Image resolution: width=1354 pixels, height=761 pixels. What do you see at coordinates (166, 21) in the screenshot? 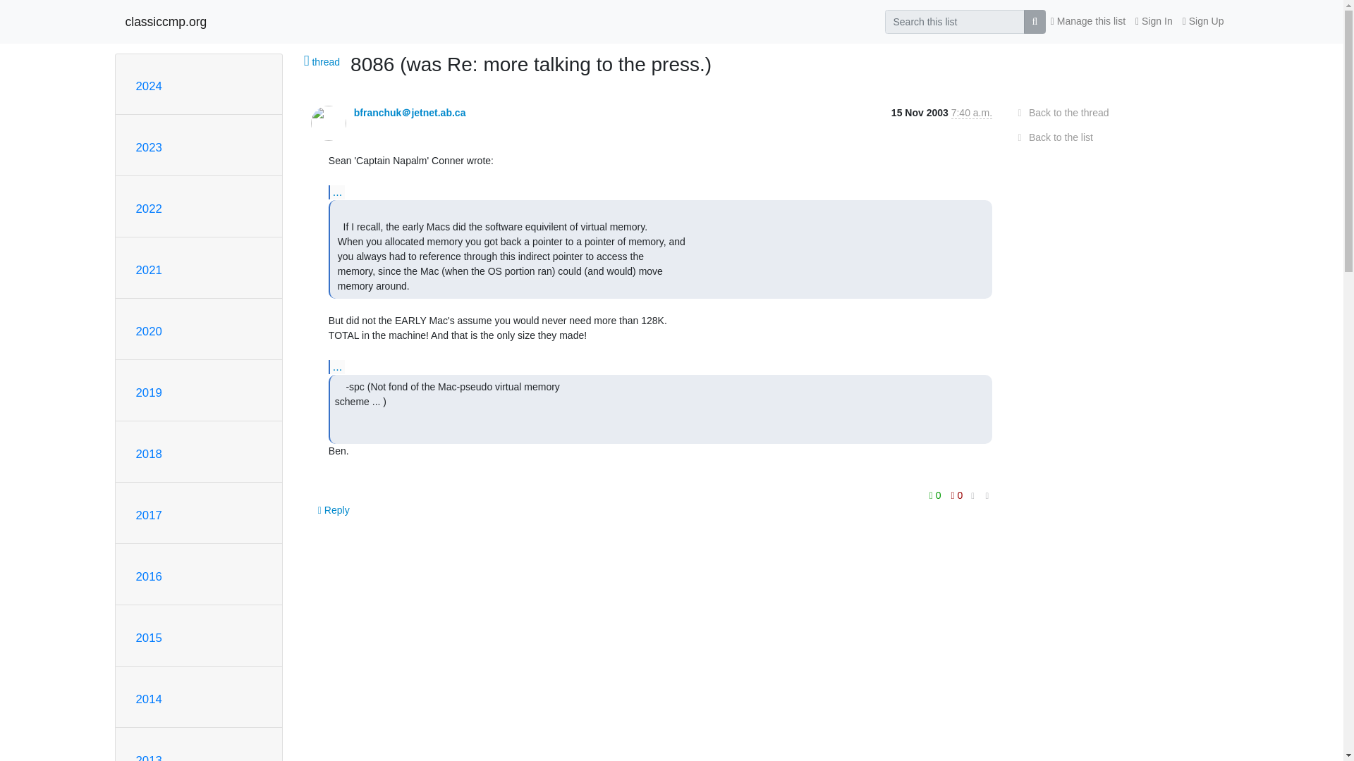
I see `classiccmp.org` at bounding box center [166, 21].